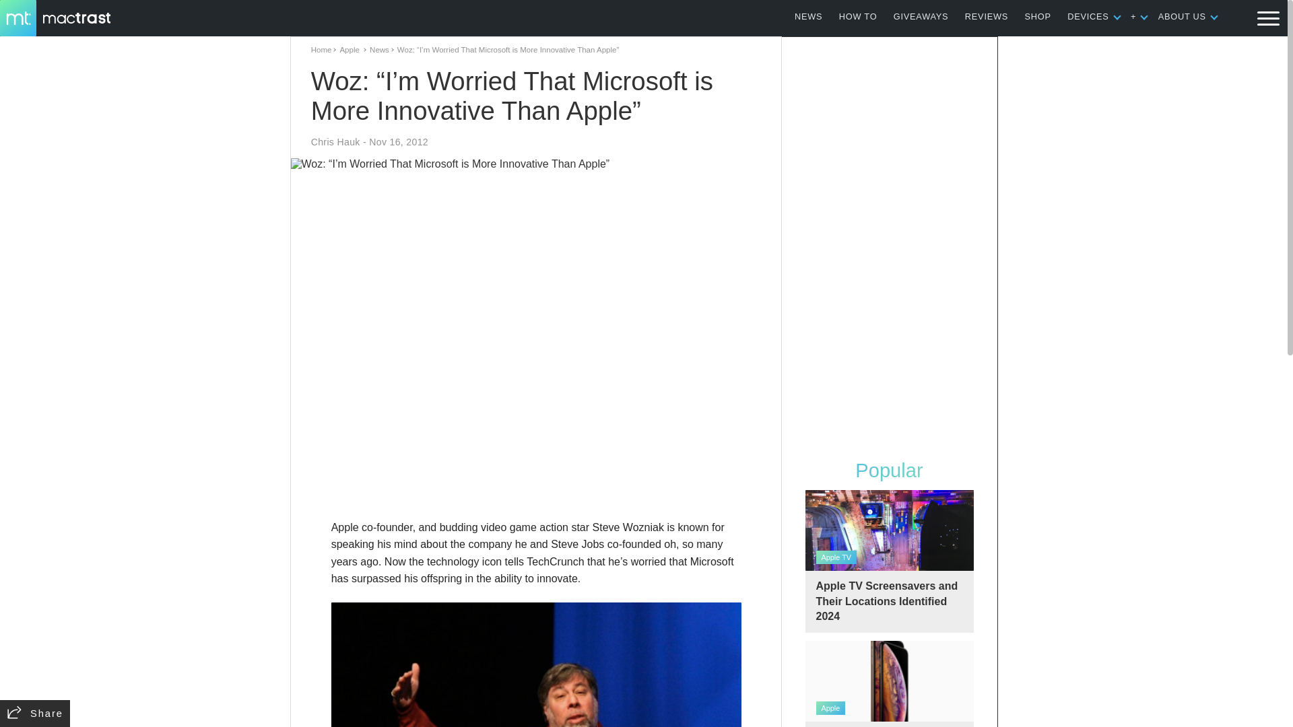 The image size is (1293, 727). What do you see at coordinates (921, 16) in the screenshot?
I see `GIVEAWAYS` at bounding box center [921, 16].